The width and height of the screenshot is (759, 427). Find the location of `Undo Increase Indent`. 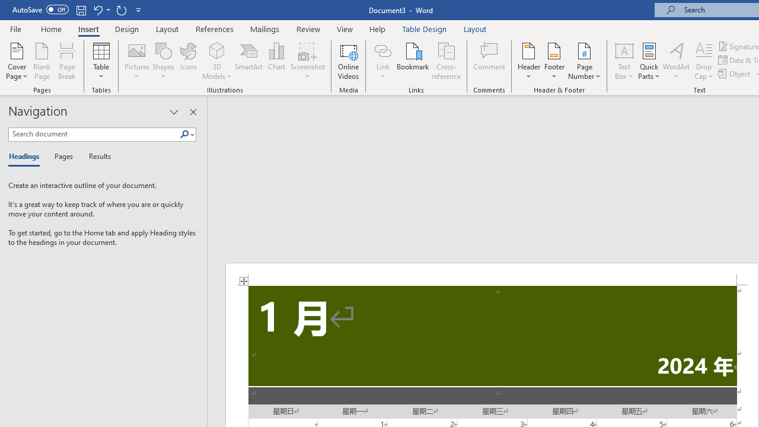

Undo Increase Indent is located at coordinates (97, 9).